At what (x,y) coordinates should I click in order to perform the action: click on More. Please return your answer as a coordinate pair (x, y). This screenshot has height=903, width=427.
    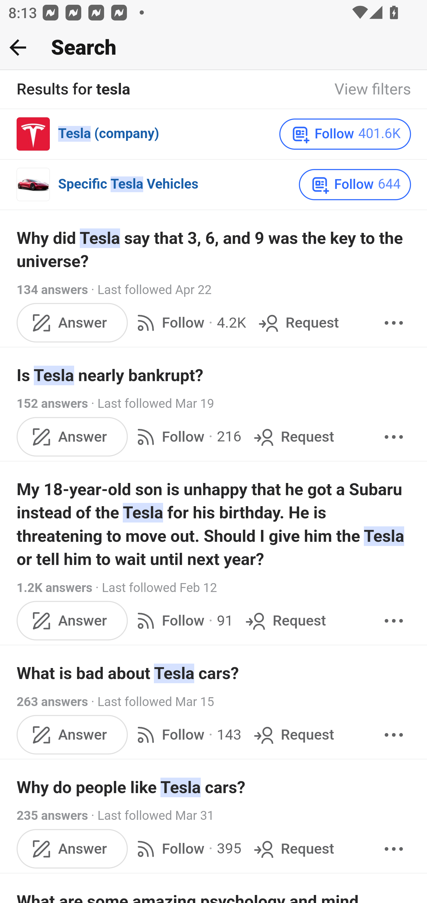
    Looking at the image, I should click on (394, 734).